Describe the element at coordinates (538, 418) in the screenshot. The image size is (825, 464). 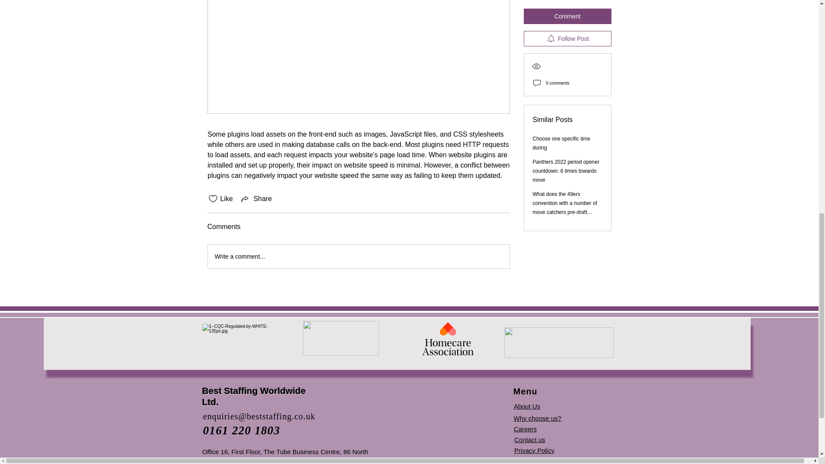
I see `Why choose us?` at that location.